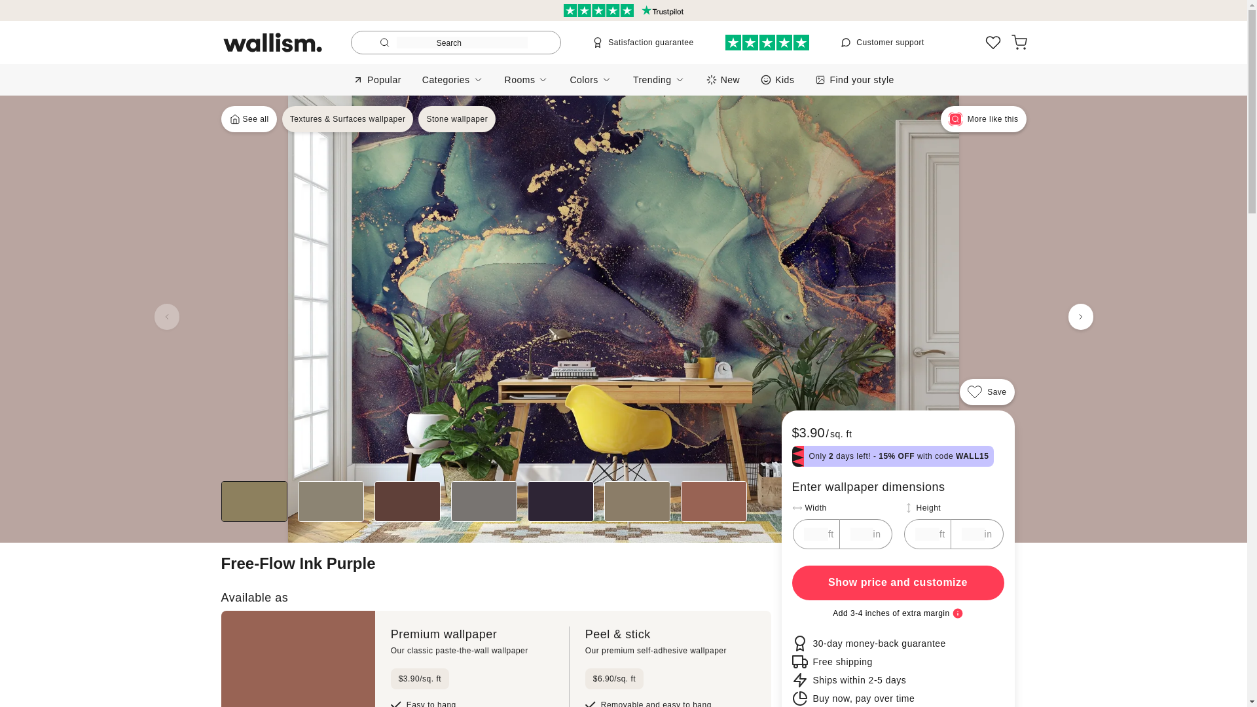  I want to click on Popular, so click(377, 79).